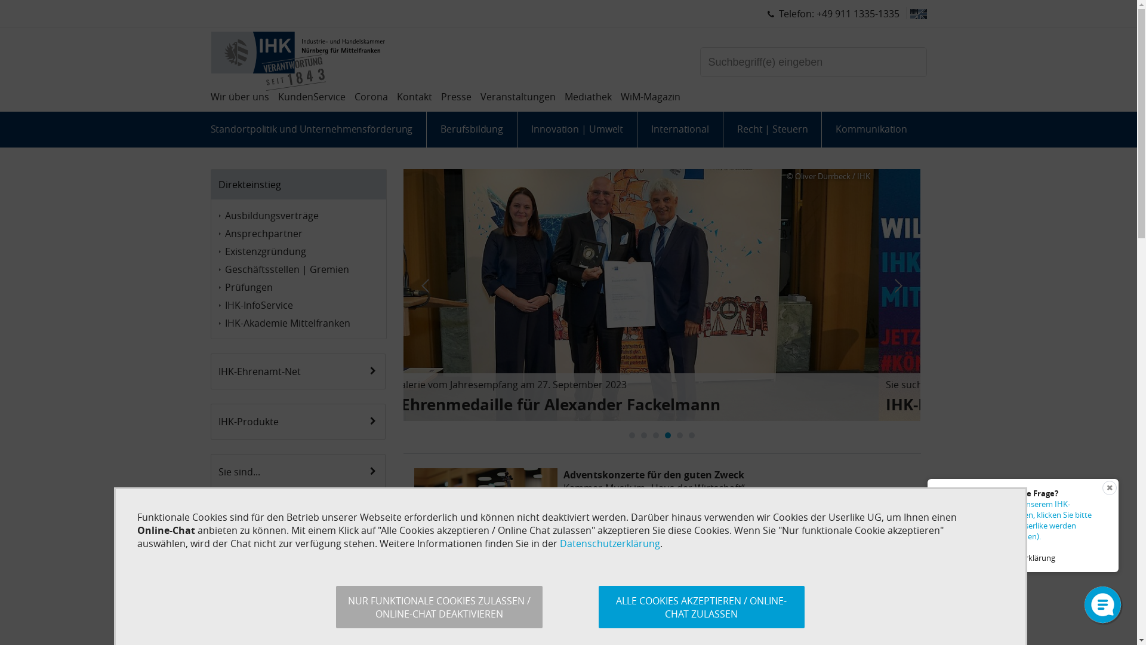 The width and height of the screenshot is (1146, 645). Describe the element at coordinates (371, 97) in the screenshot. I see `Corona` at that location.